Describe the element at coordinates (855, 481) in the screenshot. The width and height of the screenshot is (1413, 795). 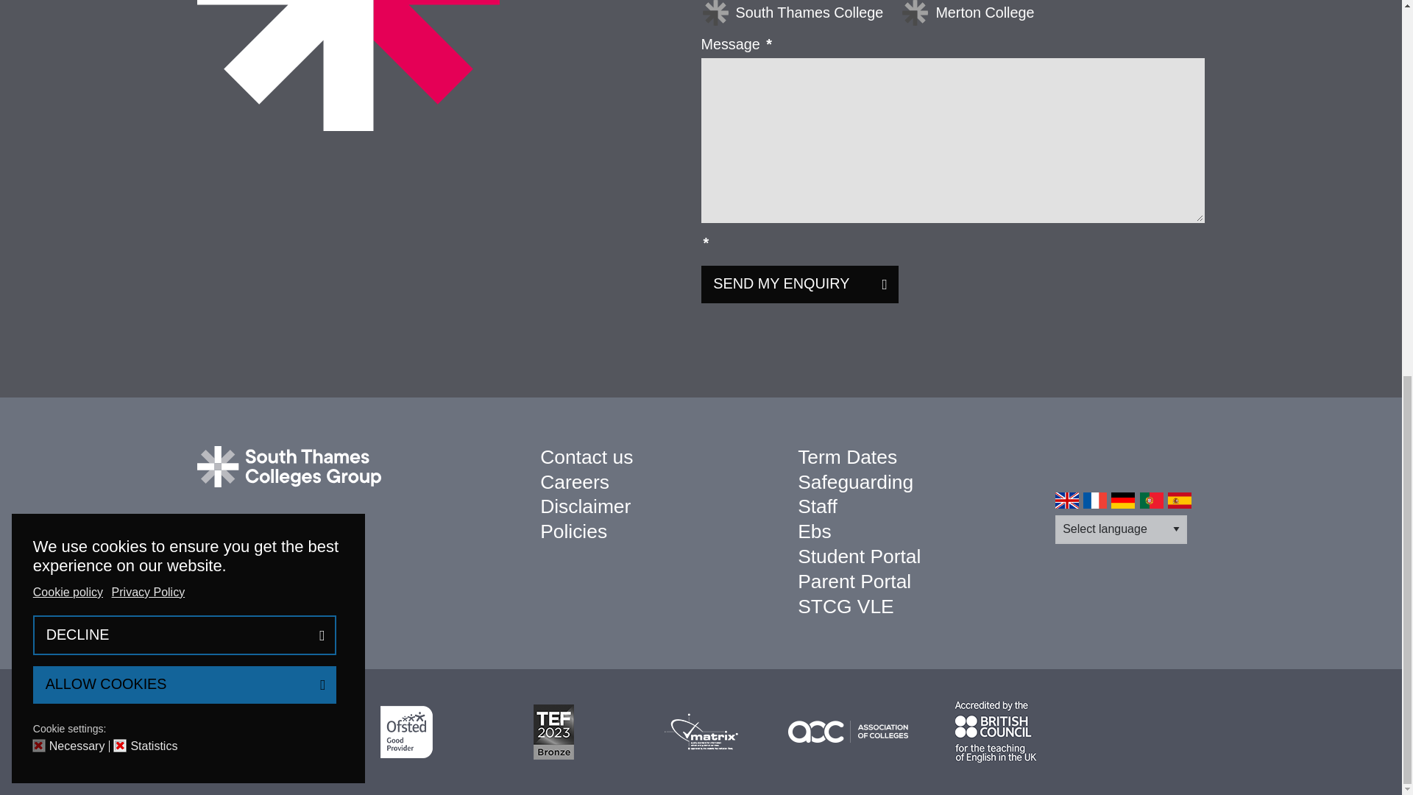
I see `Safeguarding` at that location.